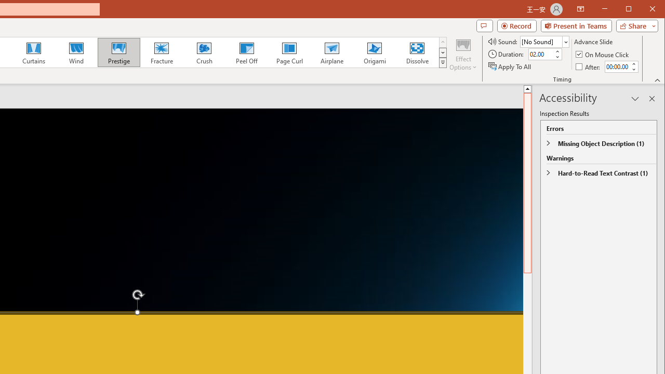  What do you see at coordinates (417, 52) in the screenshot?
I see `Dissolve` at bounding box center [417, 52].